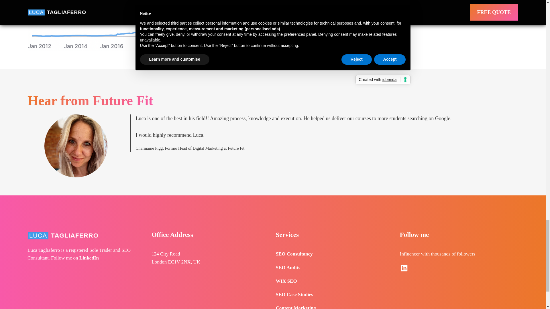 This screenshot has height=309, width=550. Describe the element at coordinates (404, 268) in the screenshot. I see `LinkedIn` at that location.